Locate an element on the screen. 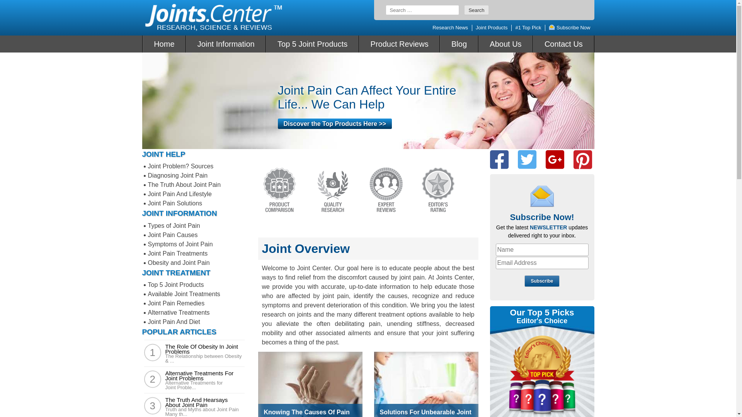 This screenshot has height=417, width=742. Facebook is located at coordinates (499, 160).